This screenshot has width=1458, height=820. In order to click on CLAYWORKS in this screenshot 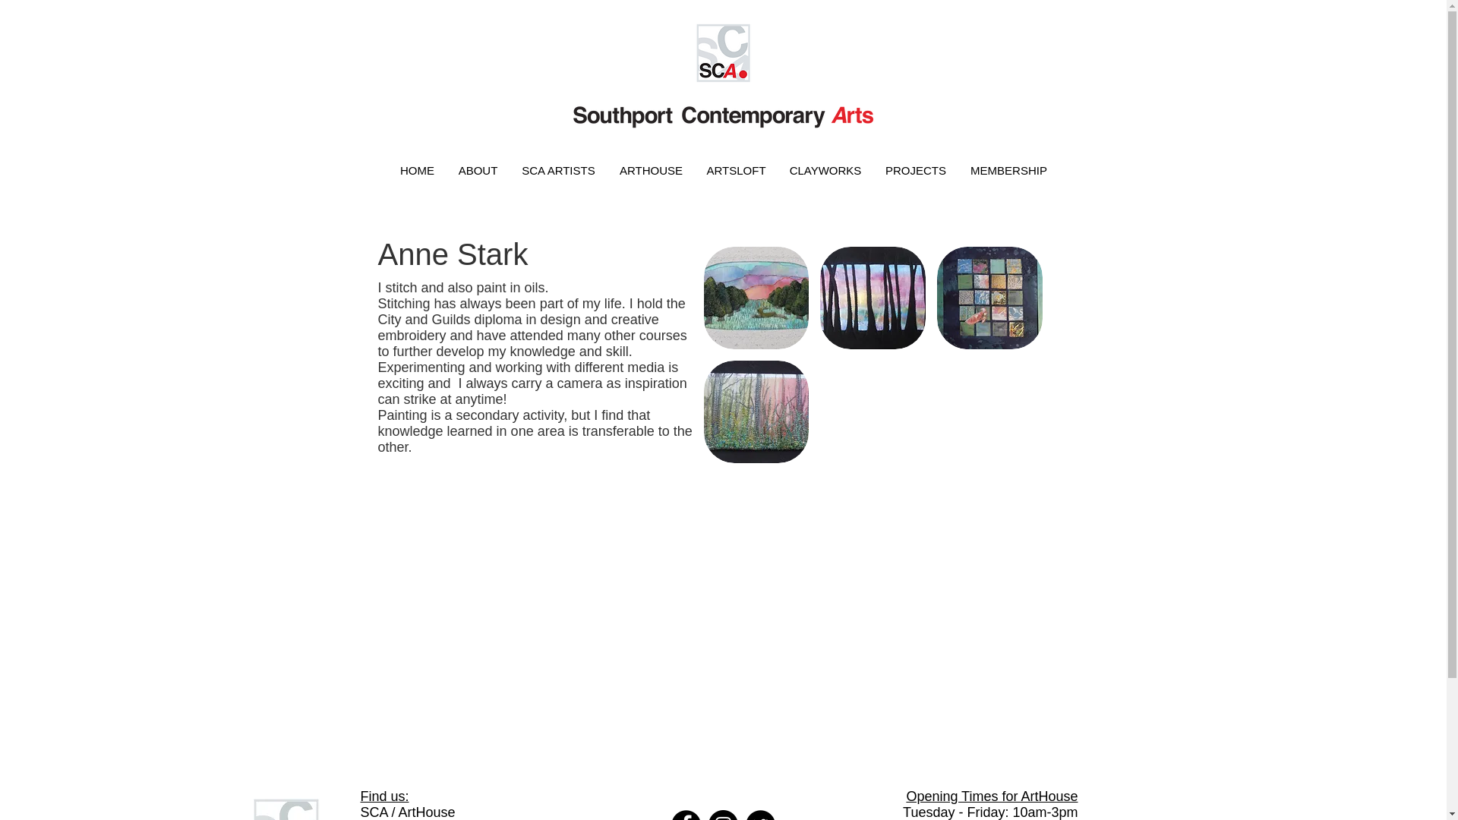, I will do `click(825, 170)`.